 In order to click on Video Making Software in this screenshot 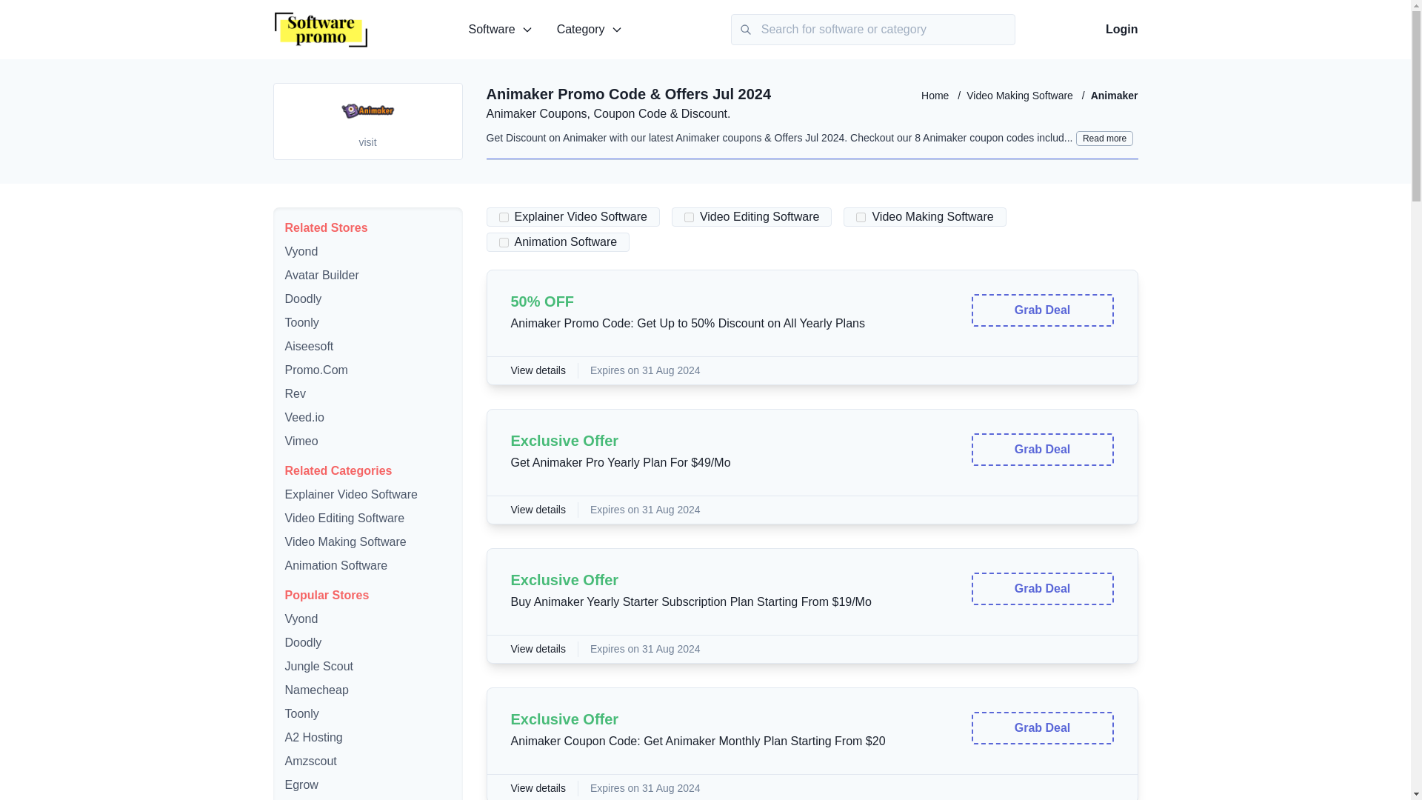, I will do `click(345, 541)`.